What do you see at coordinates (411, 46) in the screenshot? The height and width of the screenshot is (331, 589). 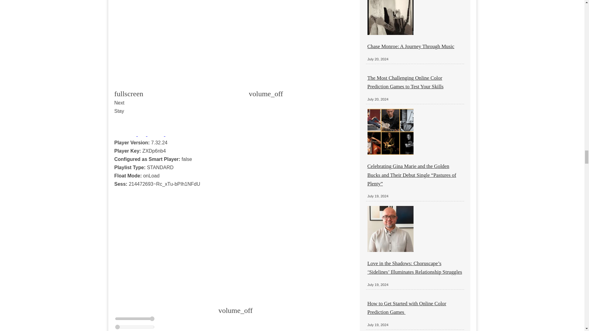 I see `Chase Monroe: A Journey Through Music` at bounding box center [411, 46].